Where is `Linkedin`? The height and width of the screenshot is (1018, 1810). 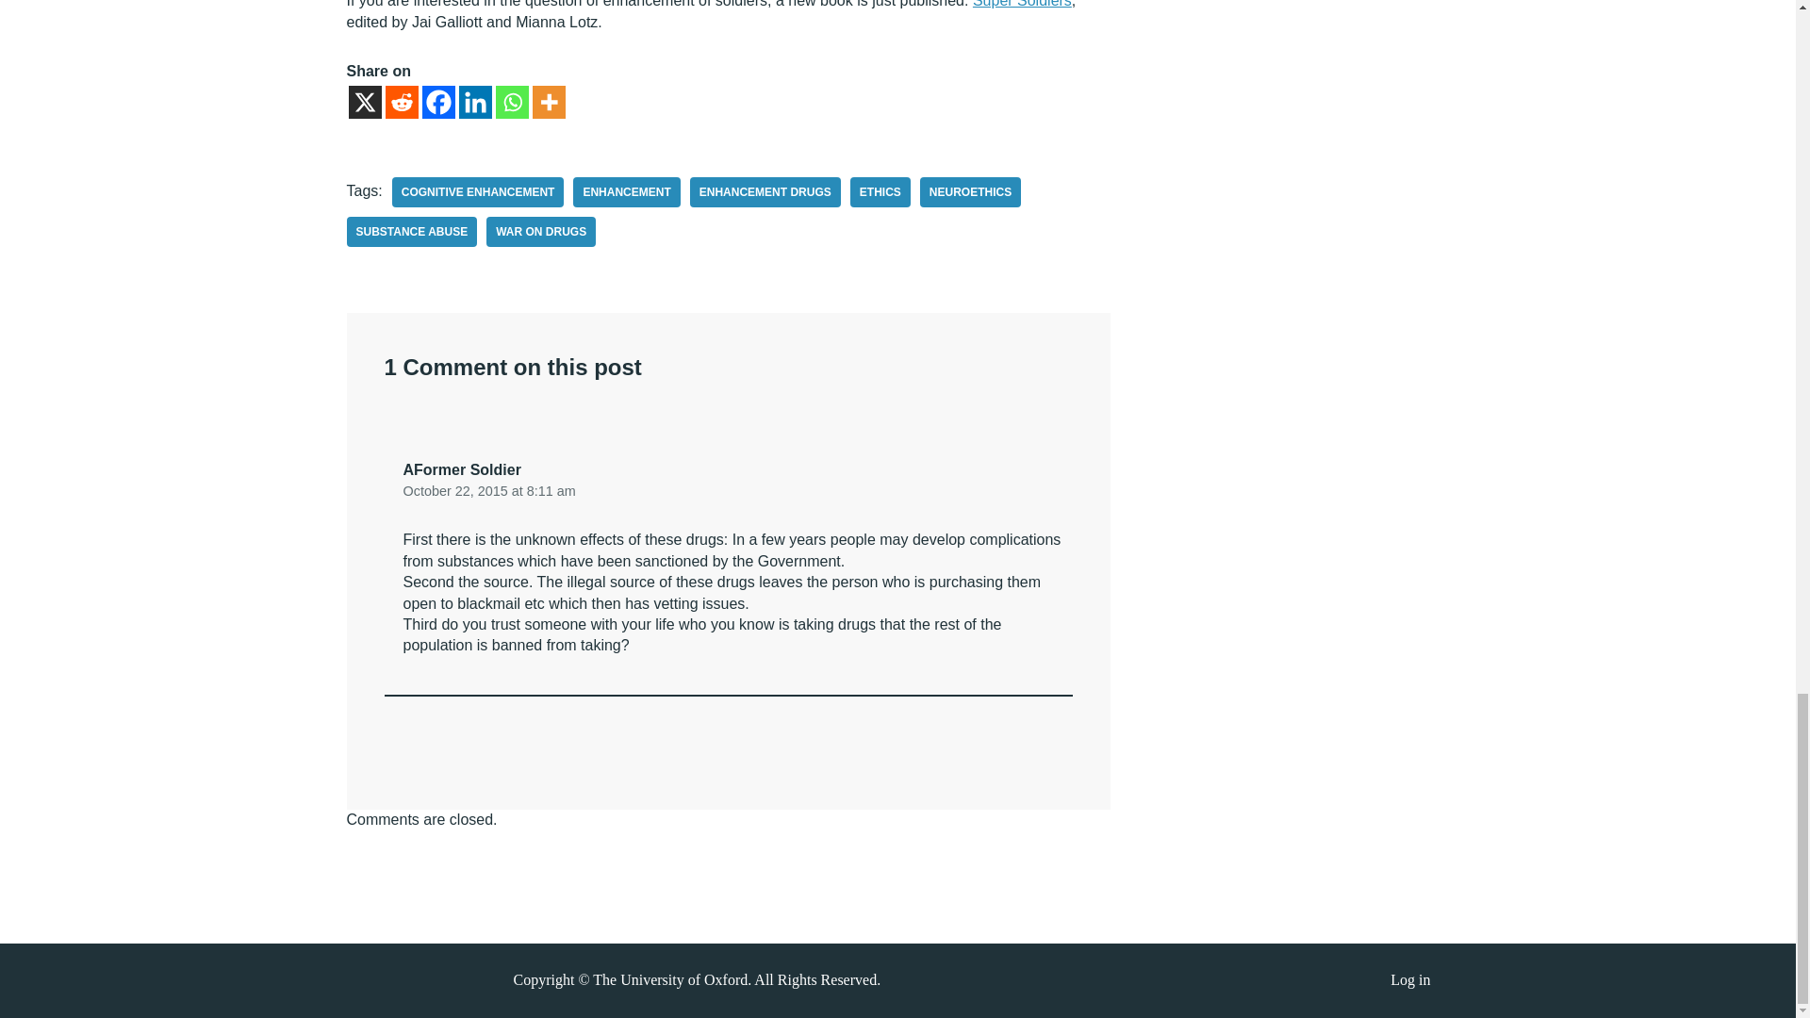
Linkedin is located at coordinates (473, 102).